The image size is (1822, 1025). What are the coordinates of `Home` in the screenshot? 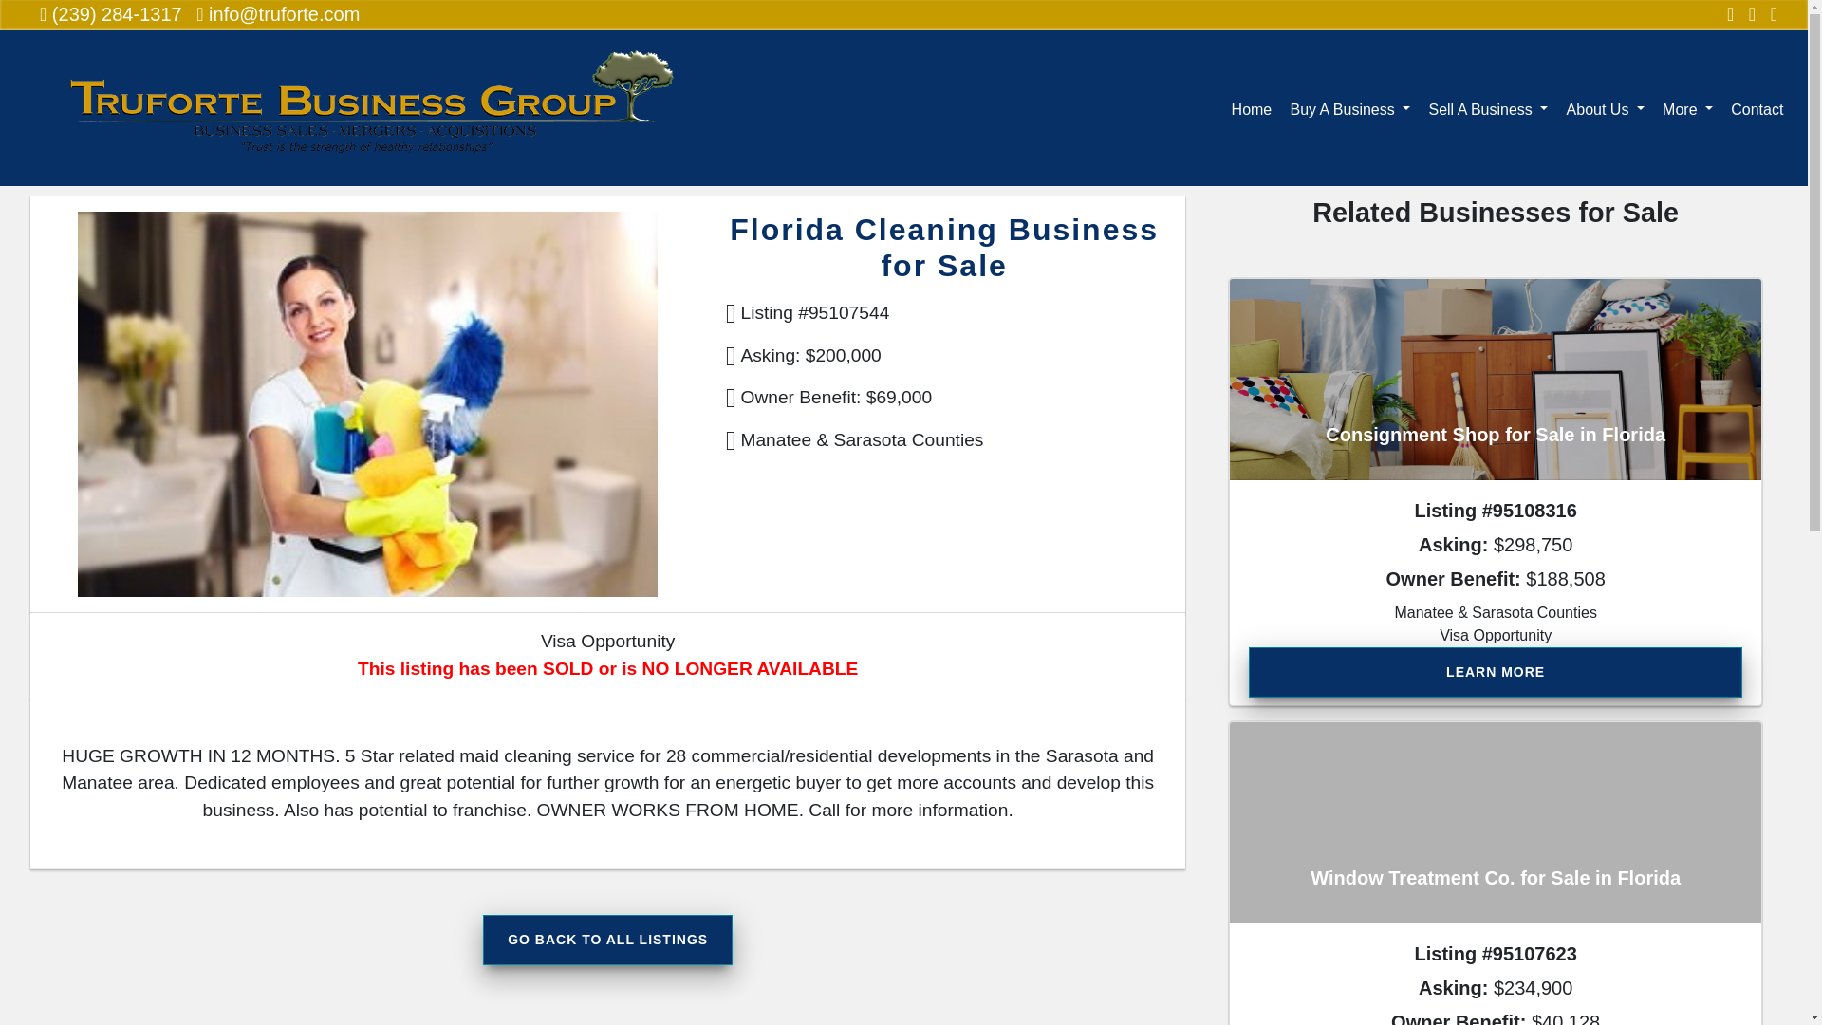 It's located at (1251, 108).